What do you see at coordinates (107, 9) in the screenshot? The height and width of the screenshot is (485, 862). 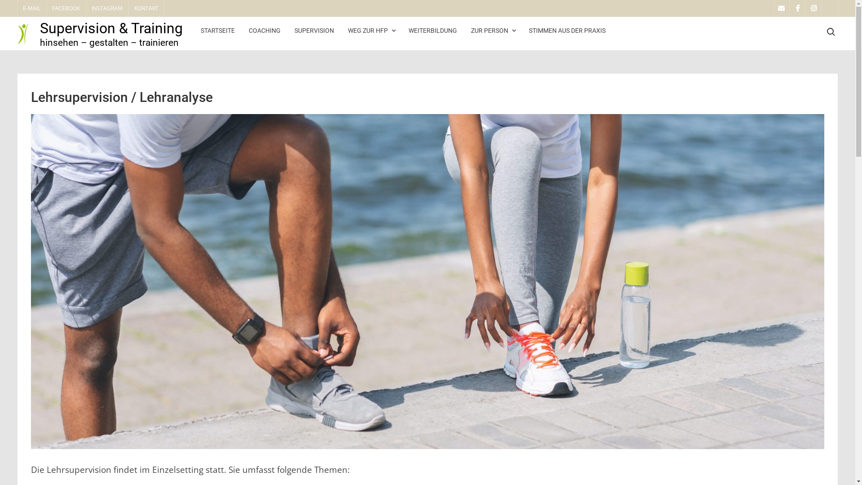 I see `INSTAGRAM` at bounding box center [107, 9].